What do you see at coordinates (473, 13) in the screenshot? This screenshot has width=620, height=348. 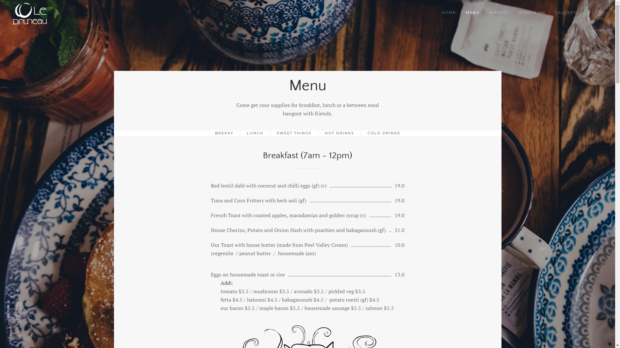 I see `MENU` at bounding box center [473, 13].